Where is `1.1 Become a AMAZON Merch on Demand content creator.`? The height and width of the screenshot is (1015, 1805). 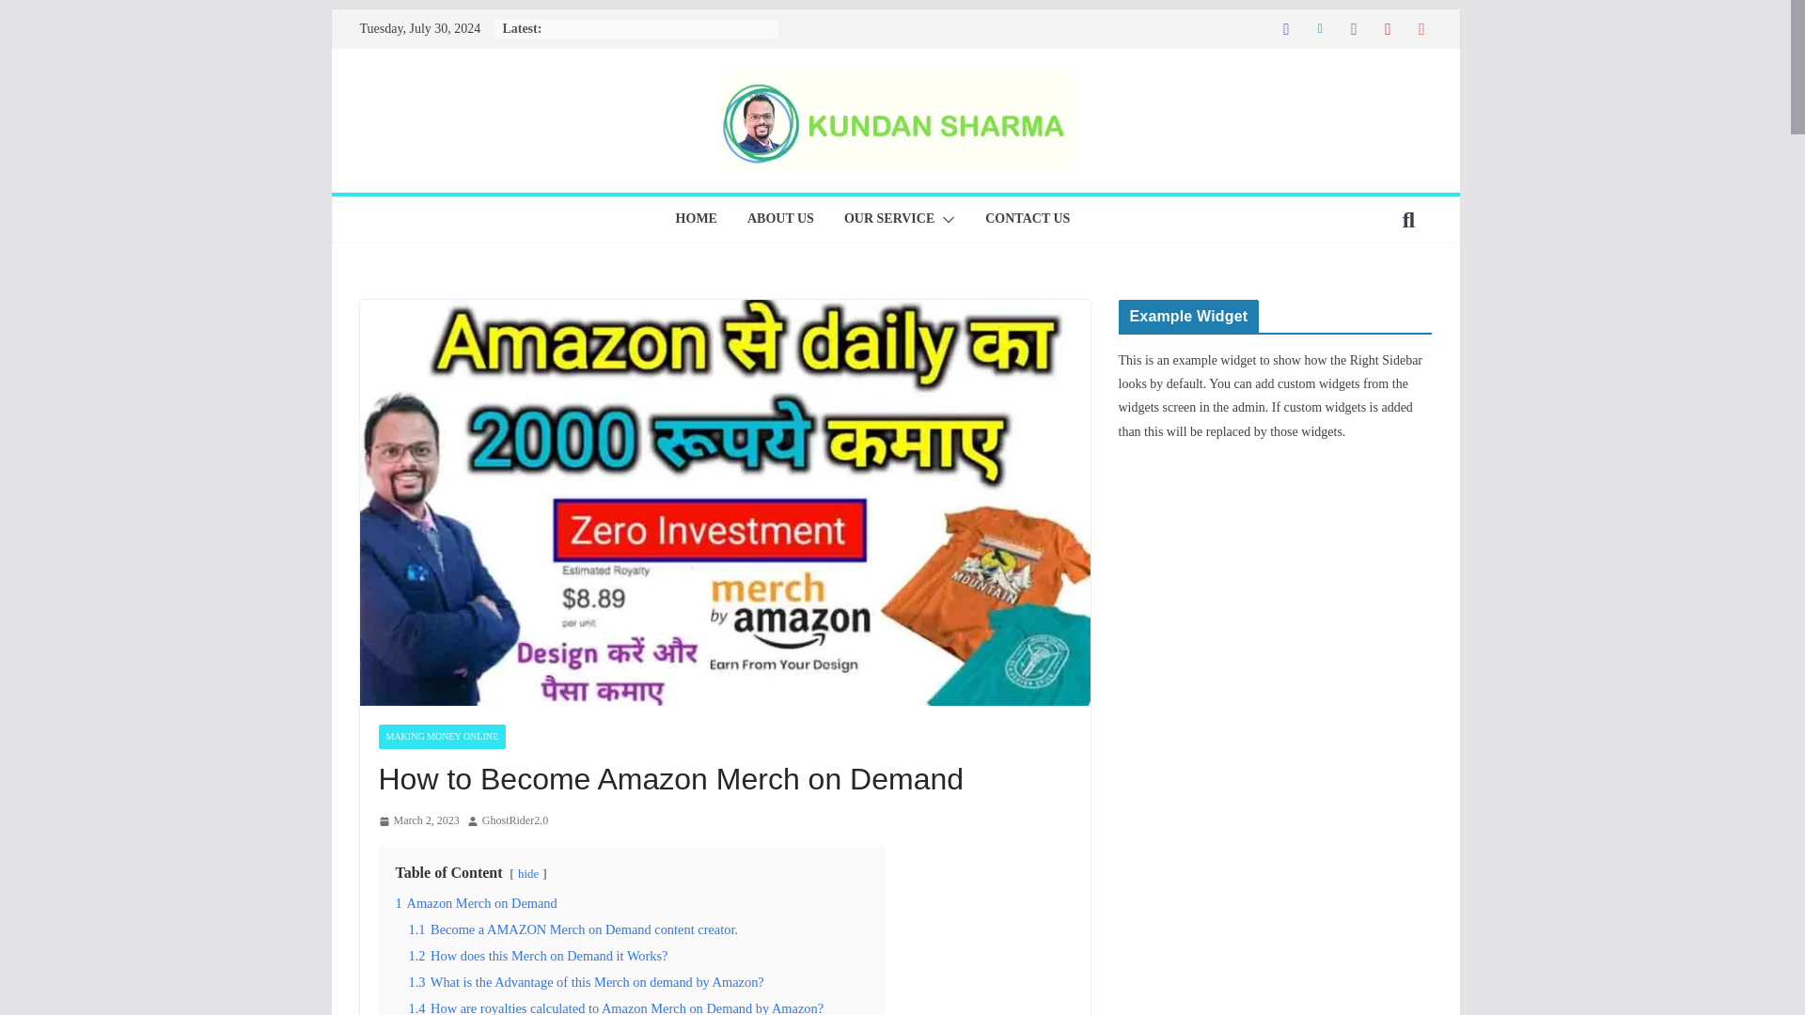
1.1 Become a AMAZON Merch on Demand content creator. is located at coordinates (573, 929).